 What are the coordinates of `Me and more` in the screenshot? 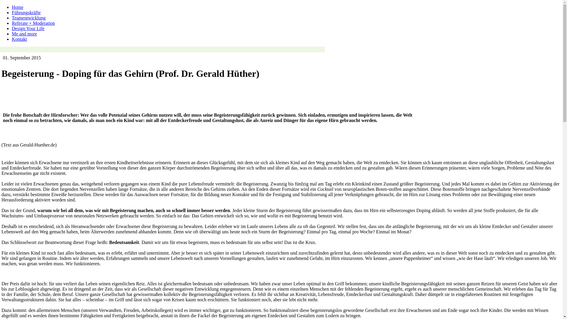 It's located at (24, 34).